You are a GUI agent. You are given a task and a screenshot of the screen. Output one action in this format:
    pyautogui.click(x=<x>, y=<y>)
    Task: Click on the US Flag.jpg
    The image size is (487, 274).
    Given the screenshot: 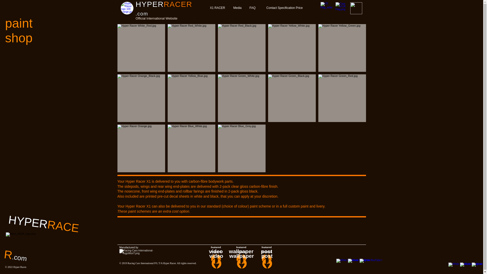 What is the action you would take?
    pyautogui.click(x=326, y=8)
    